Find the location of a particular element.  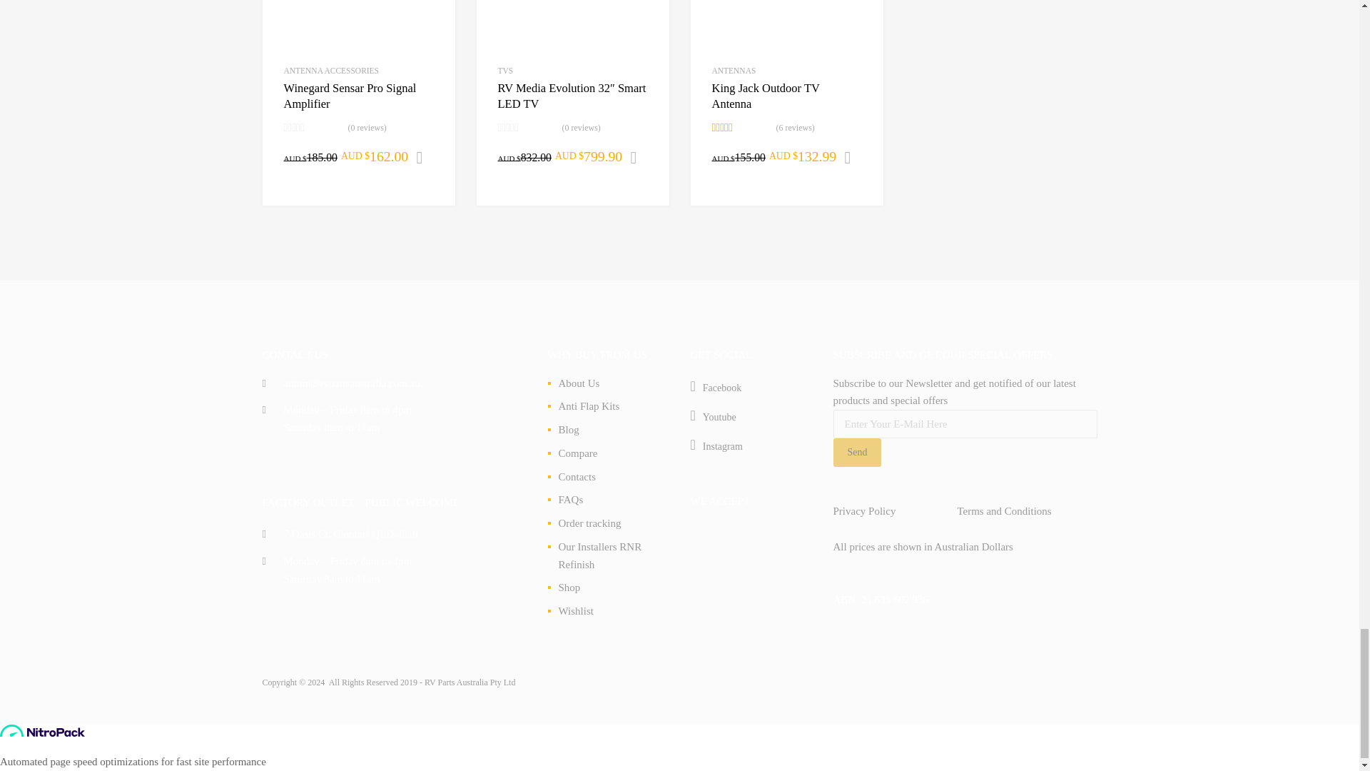

Send is located at coordinates (858, 453).